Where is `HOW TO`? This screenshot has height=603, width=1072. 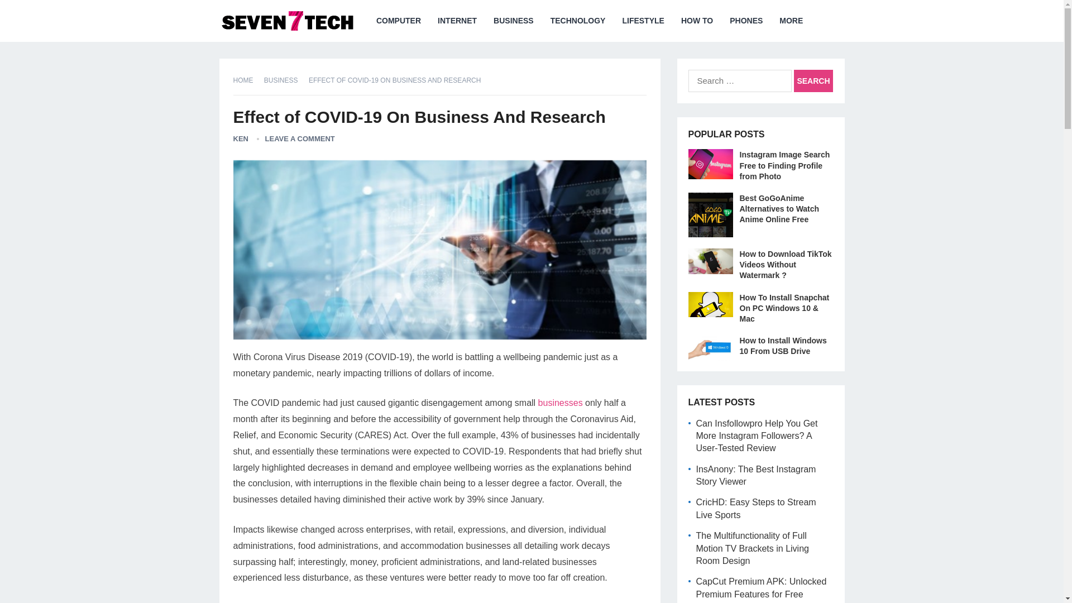 HOW TO is located at coordinates (697, 21).